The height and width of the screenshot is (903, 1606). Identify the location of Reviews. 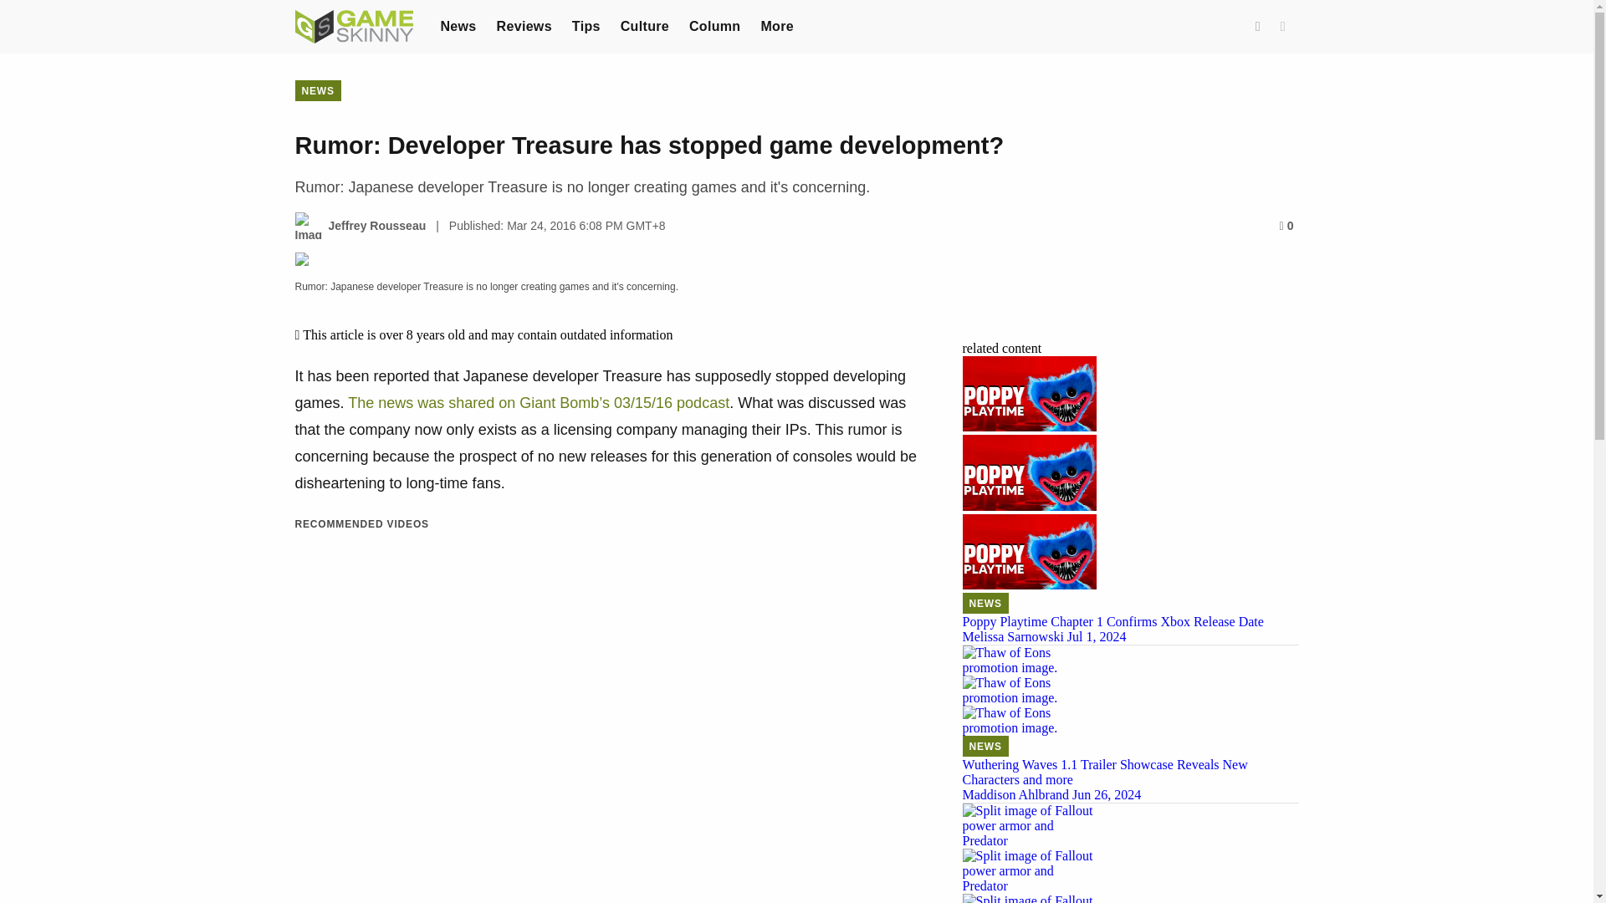
(524, 25).